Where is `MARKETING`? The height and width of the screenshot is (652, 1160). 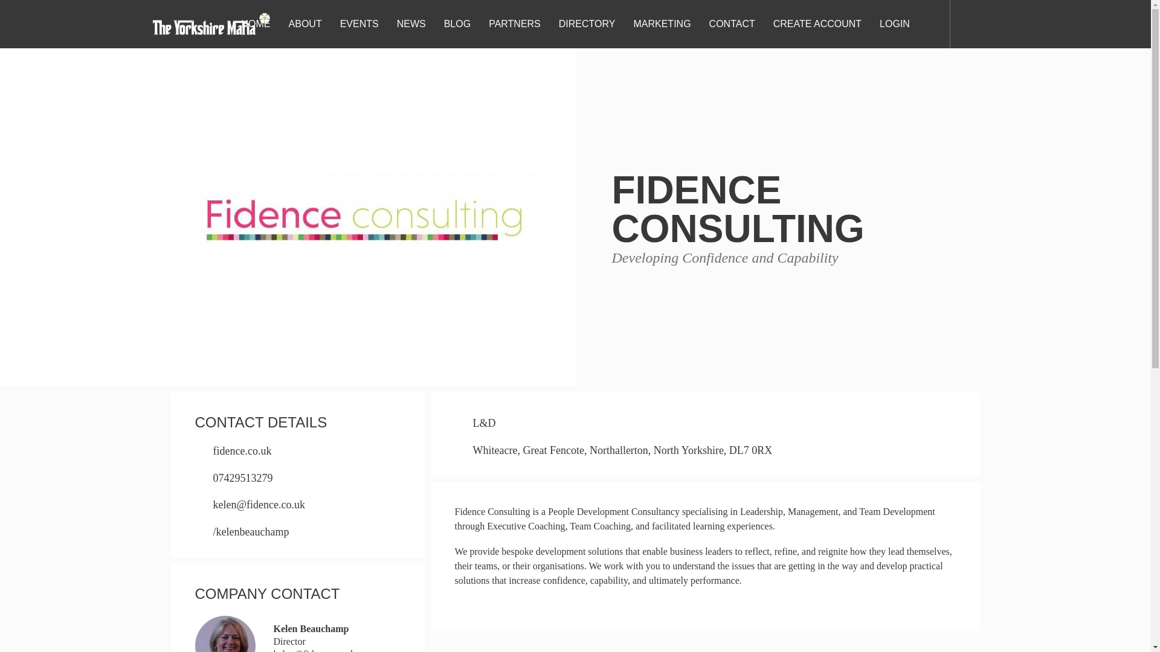
MARKETING is located at coordinates (662, 23).